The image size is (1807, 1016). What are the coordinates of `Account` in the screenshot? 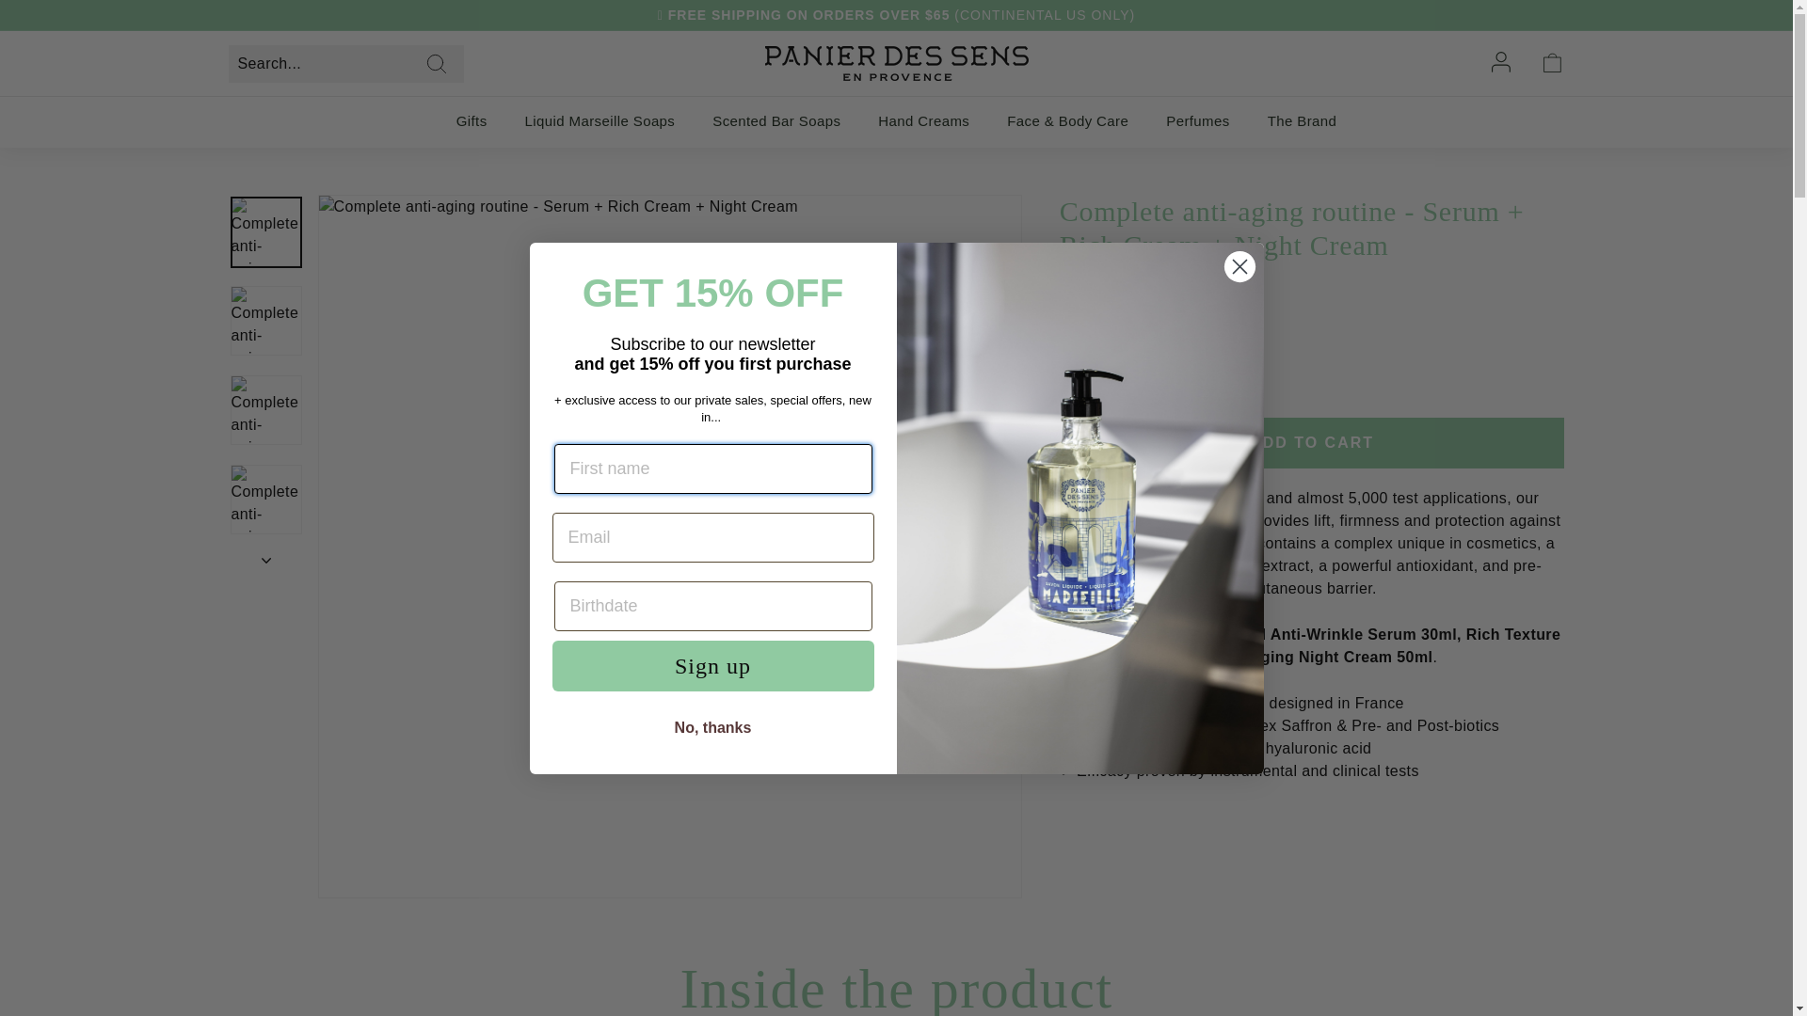 It's located at (1503, 63).